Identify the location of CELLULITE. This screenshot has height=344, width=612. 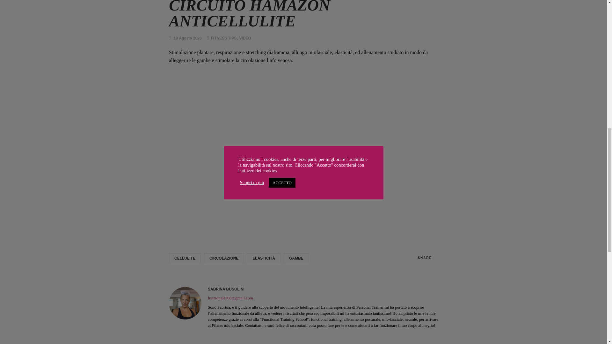
(185, 258).